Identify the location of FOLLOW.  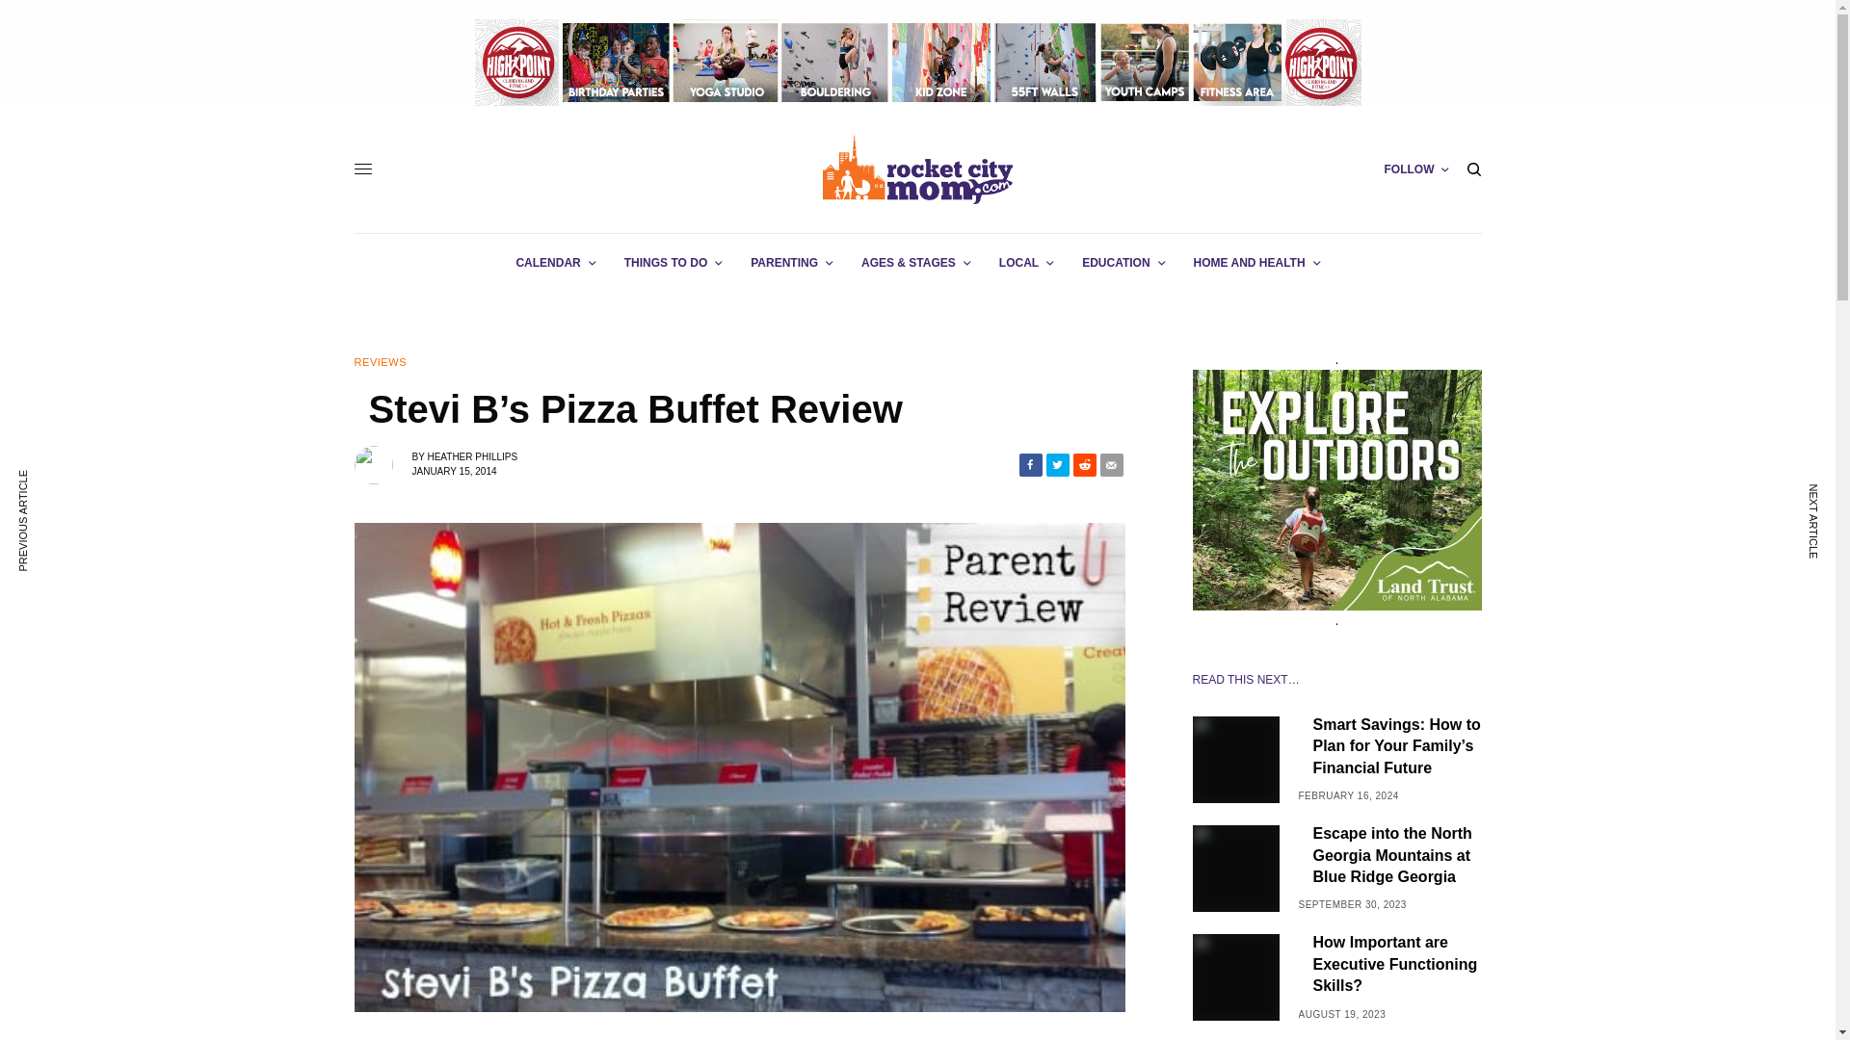
(1416, 169).